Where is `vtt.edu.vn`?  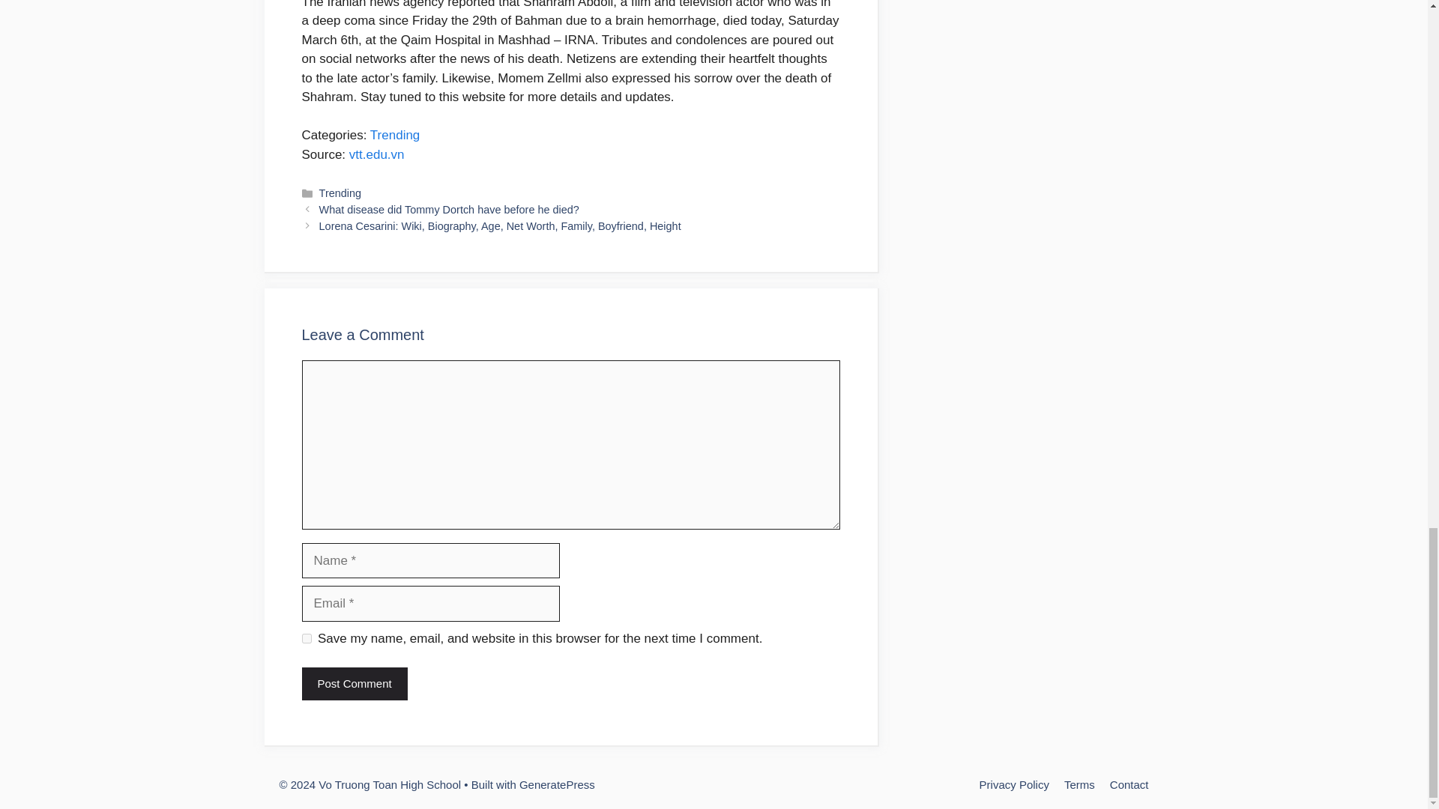
vtt.edu.vn is located at coordinates (376, 154).